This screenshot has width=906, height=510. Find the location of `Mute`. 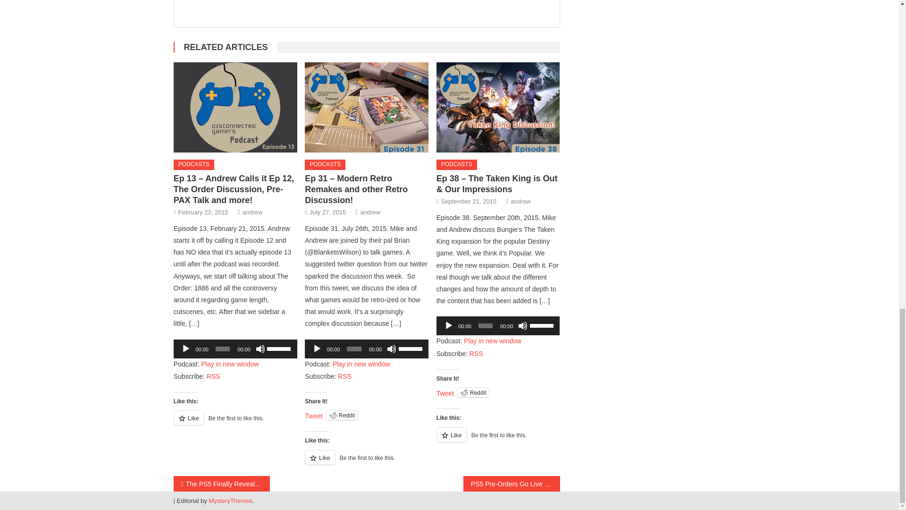

Mute is located at coordinates (392, 349).